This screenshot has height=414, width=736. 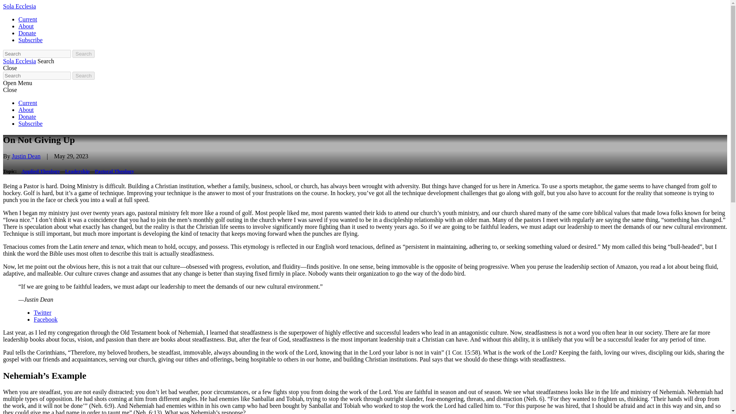 What do you see at coordinates (46, 61) in the screenshot?
I see `Search` at bounding box center [46, 61].